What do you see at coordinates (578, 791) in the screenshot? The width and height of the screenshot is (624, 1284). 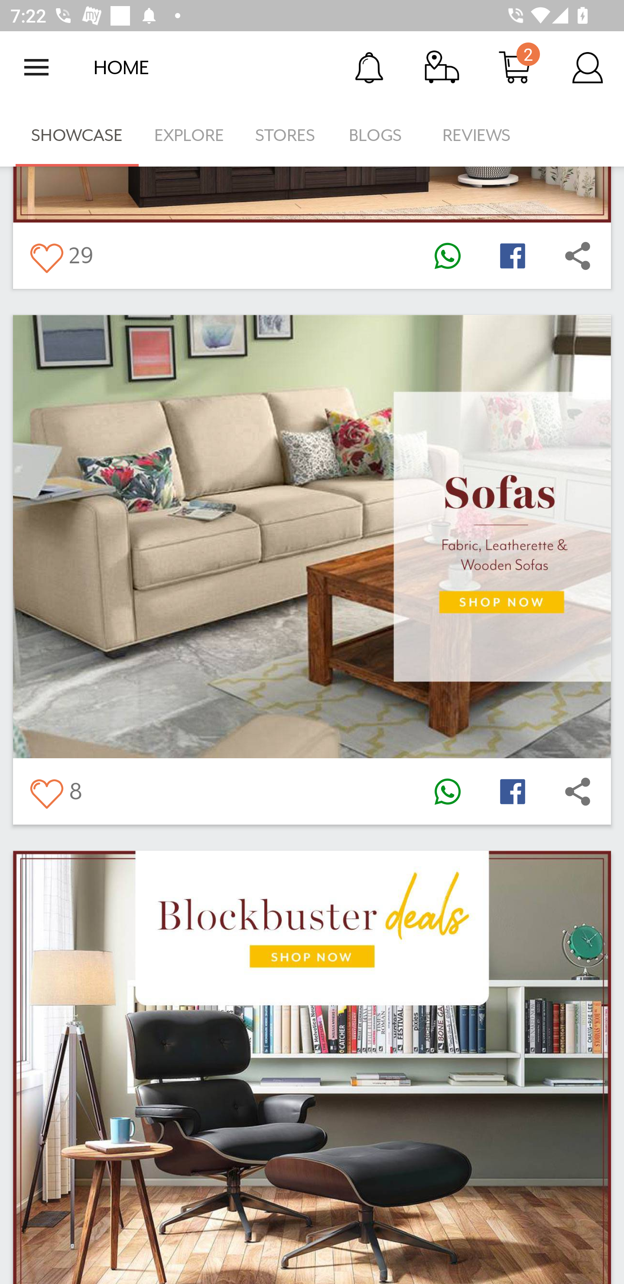 I see `` at bounding box center [578, 791].